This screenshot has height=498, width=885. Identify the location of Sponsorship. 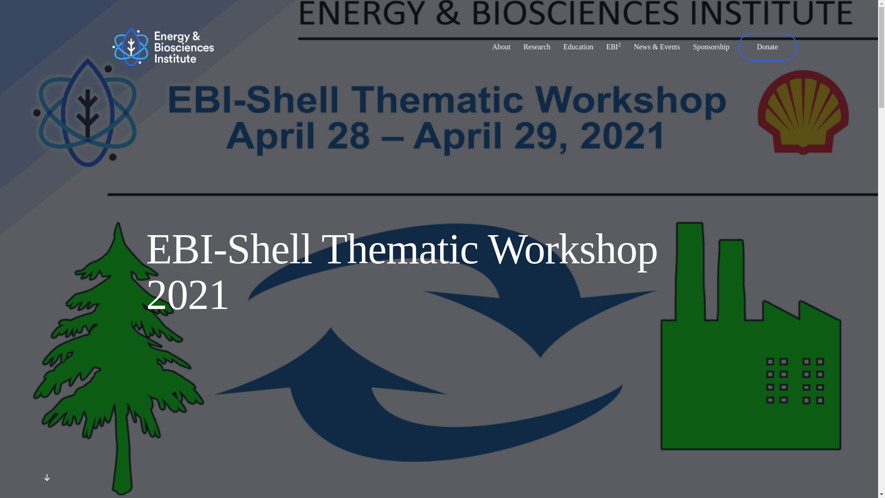
(711, 47).